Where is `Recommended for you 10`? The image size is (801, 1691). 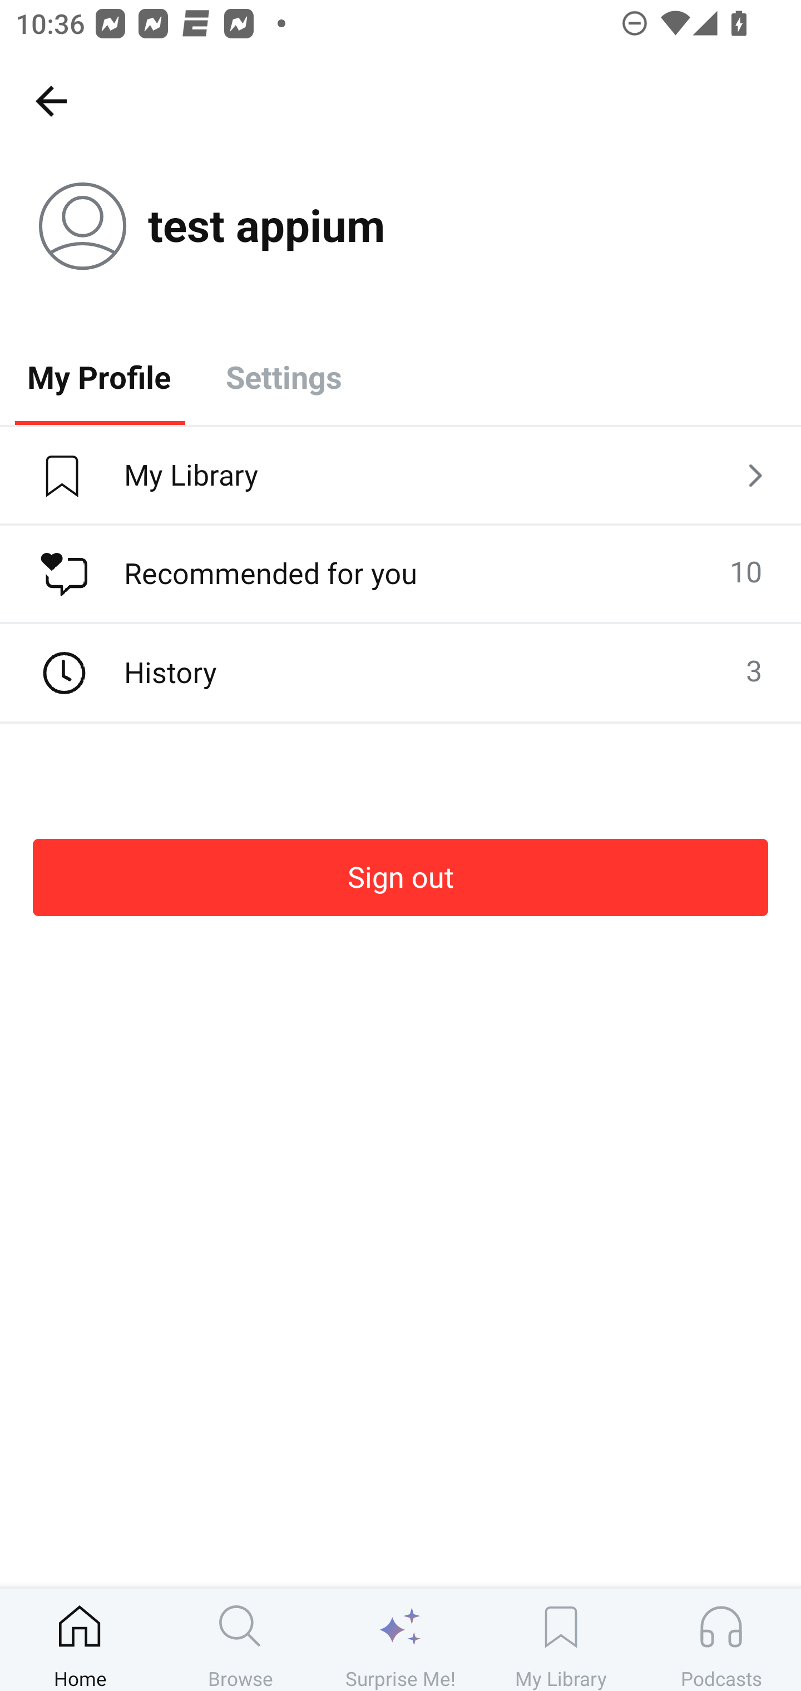 Recommended for you 10 is located at coordinates (400, 574).